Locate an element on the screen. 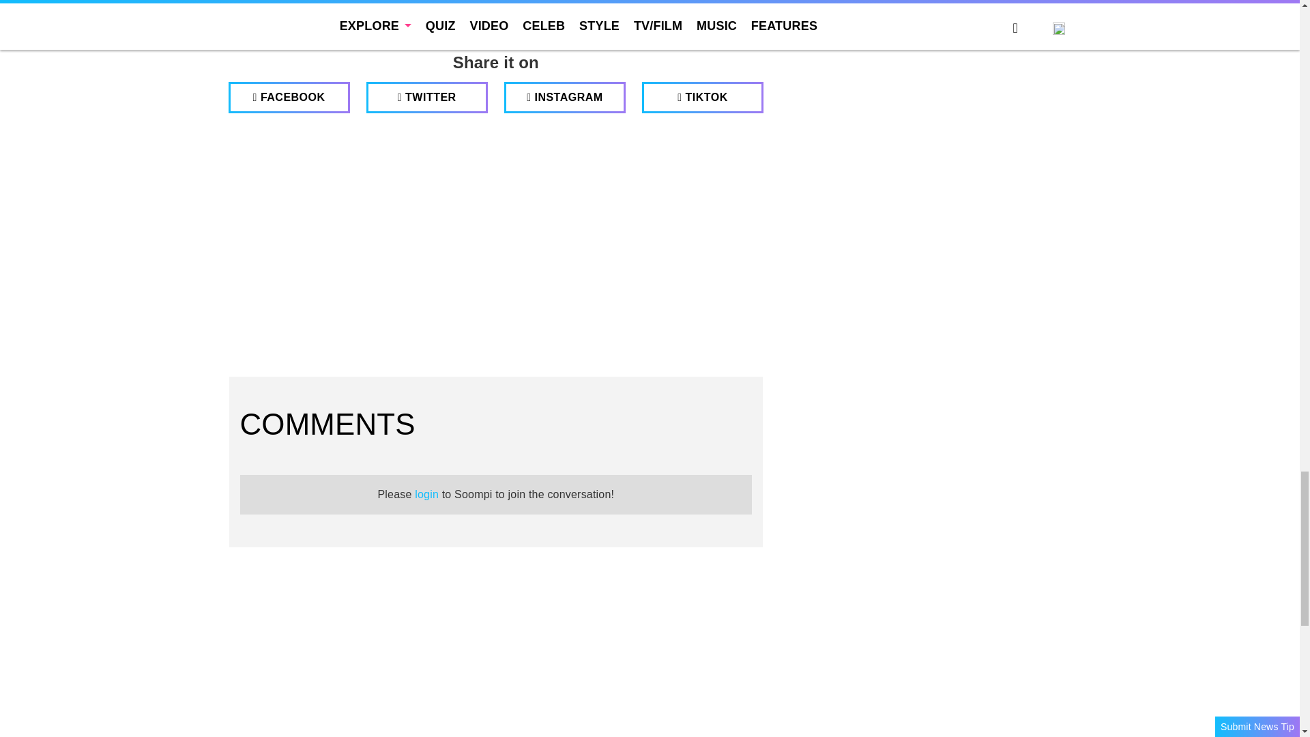 The width and height of the screenshot is (1310, 737). Fire is located at coordinates (495, 5).